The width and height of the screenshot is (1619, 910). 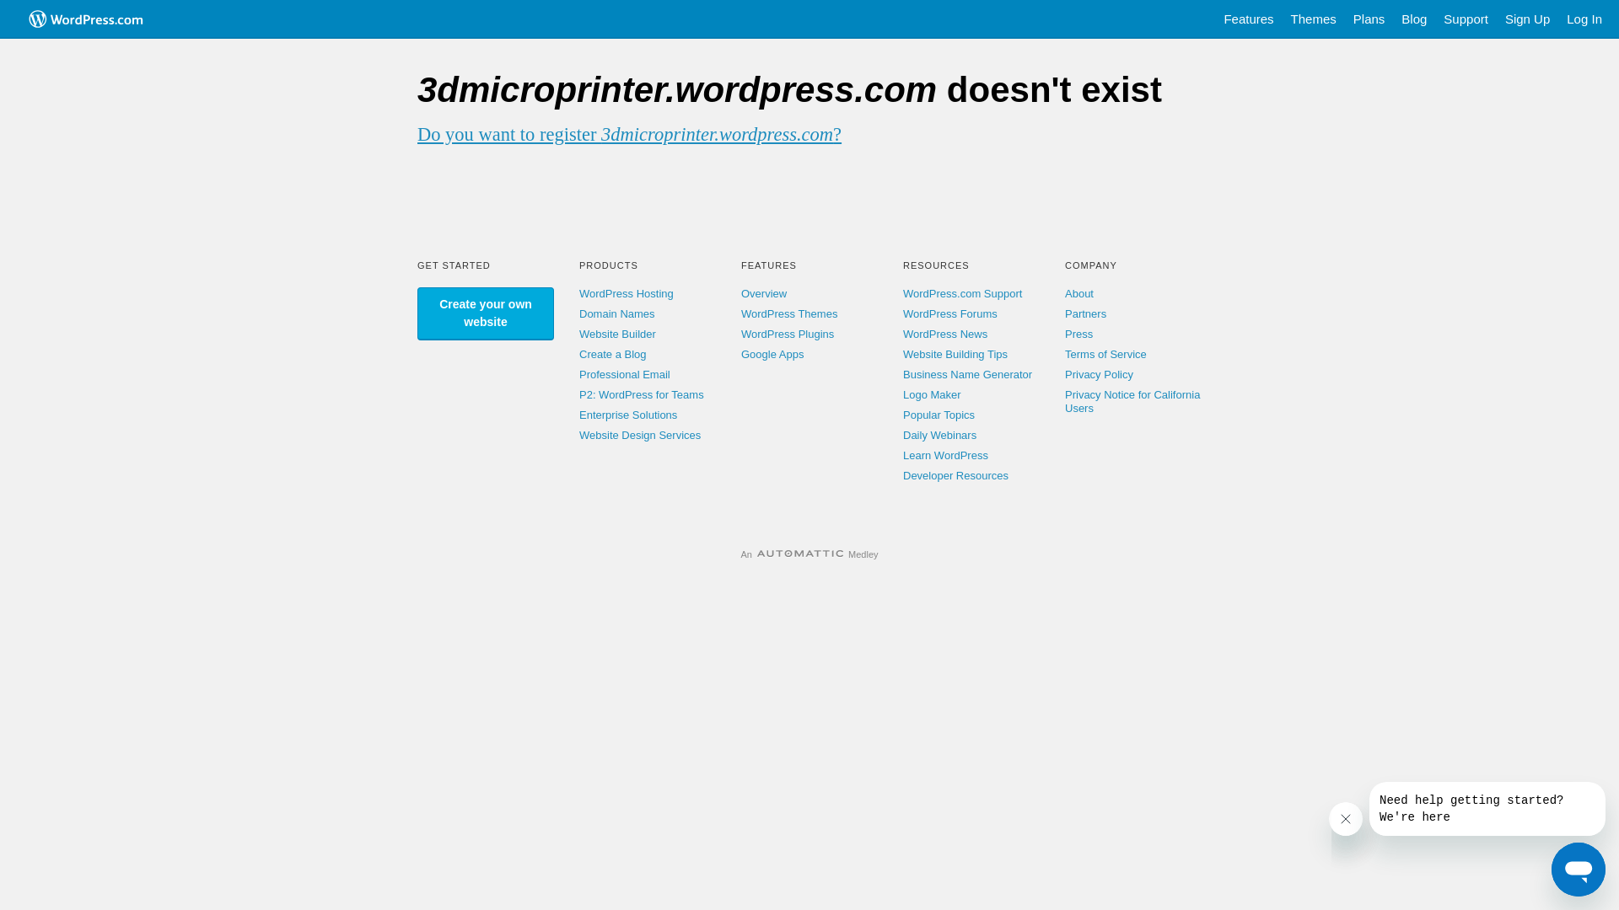 I want to click on Website Building Tips, so click(x=955, y=354).